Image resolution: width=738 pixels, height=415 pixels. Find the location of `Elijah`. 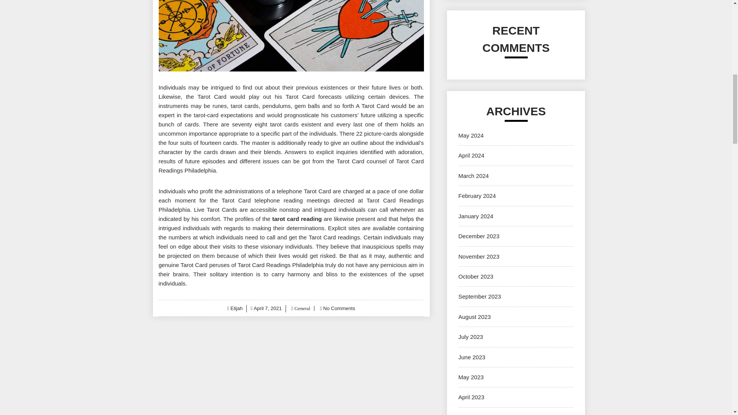

Elijah is located at coordinates (236, 308).